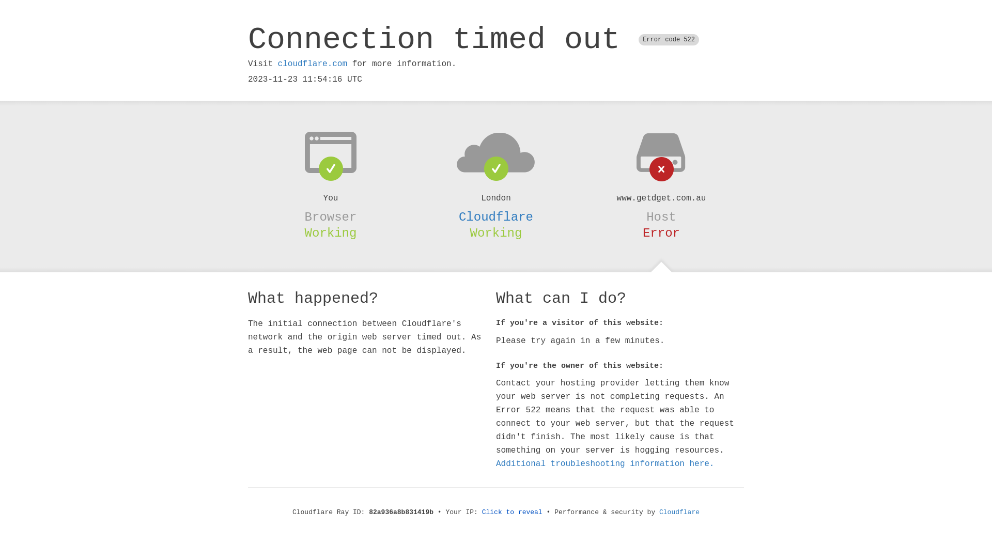  I want to click on cloudflare.com, so click(313, 64).